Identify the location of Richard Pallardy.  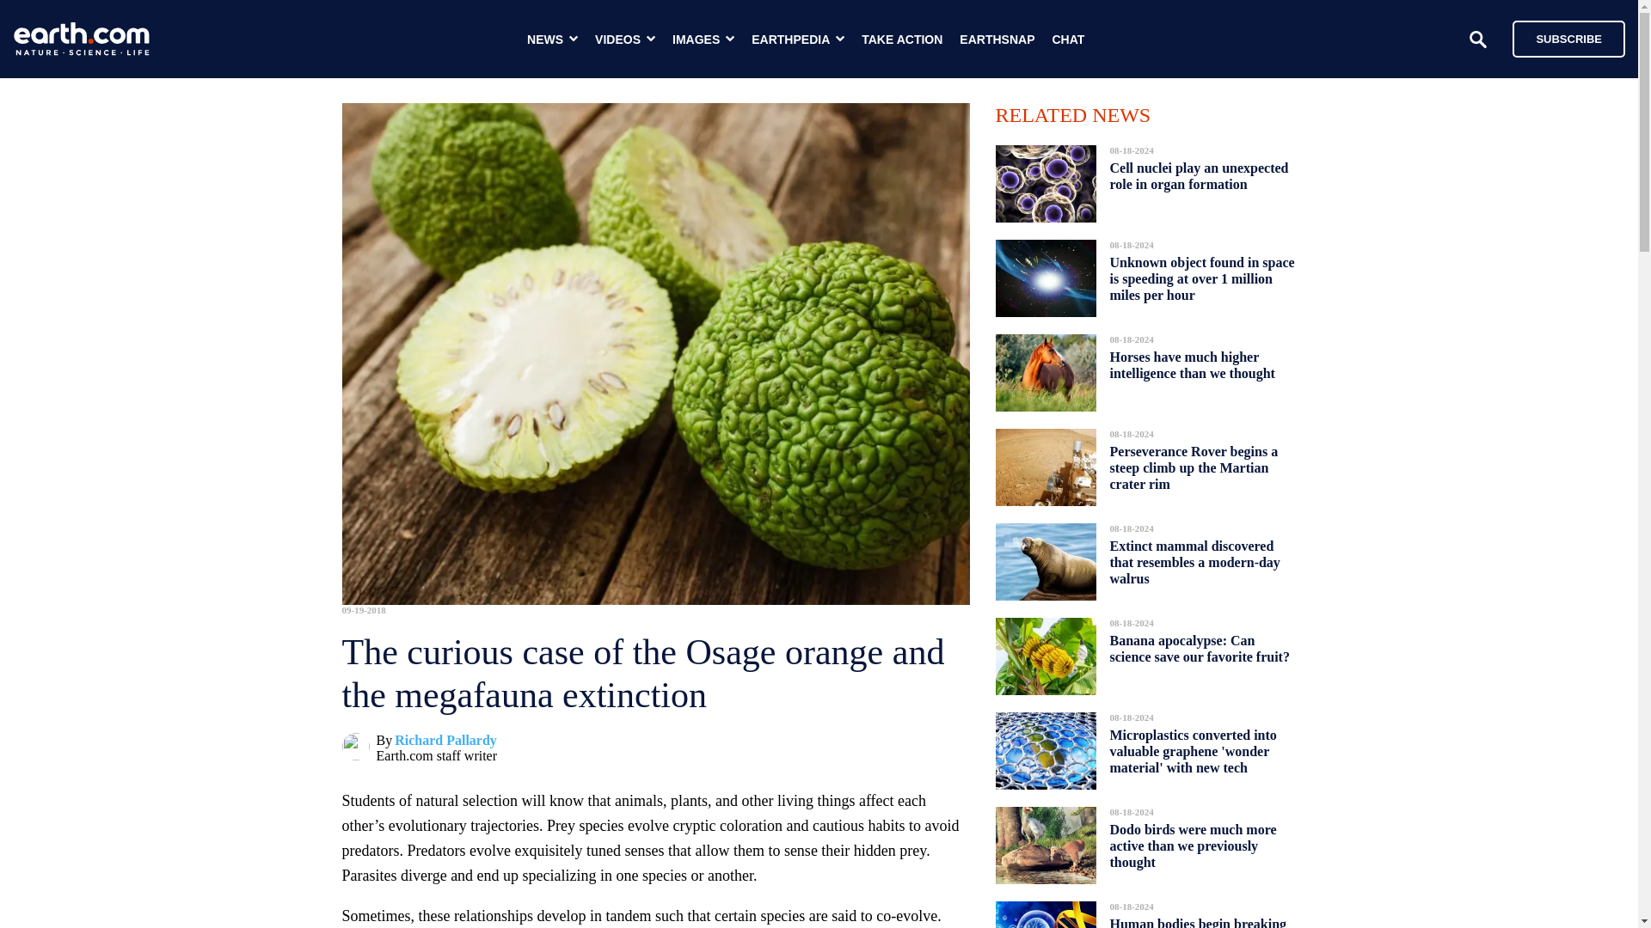
(445, 741).